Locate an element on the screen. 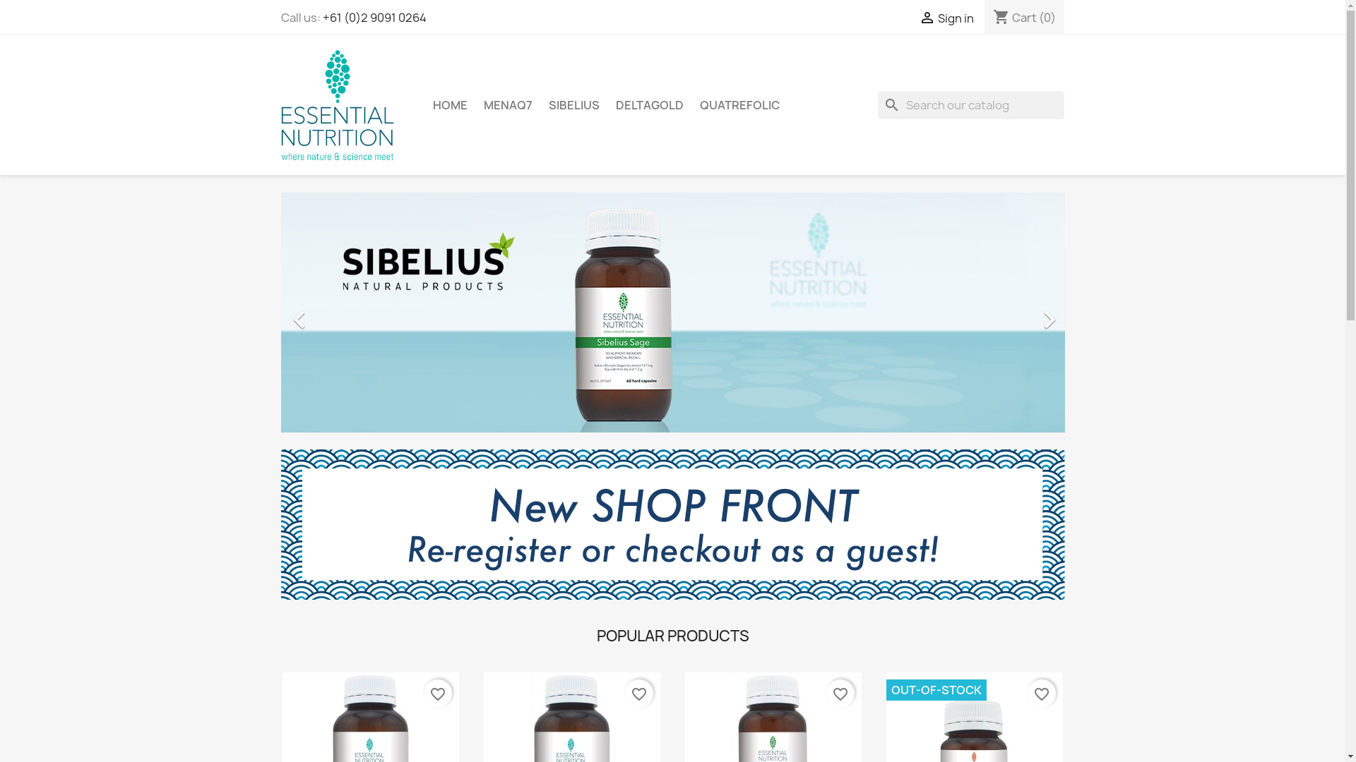  DELTAGOLD is located at coordinates (650, 105).